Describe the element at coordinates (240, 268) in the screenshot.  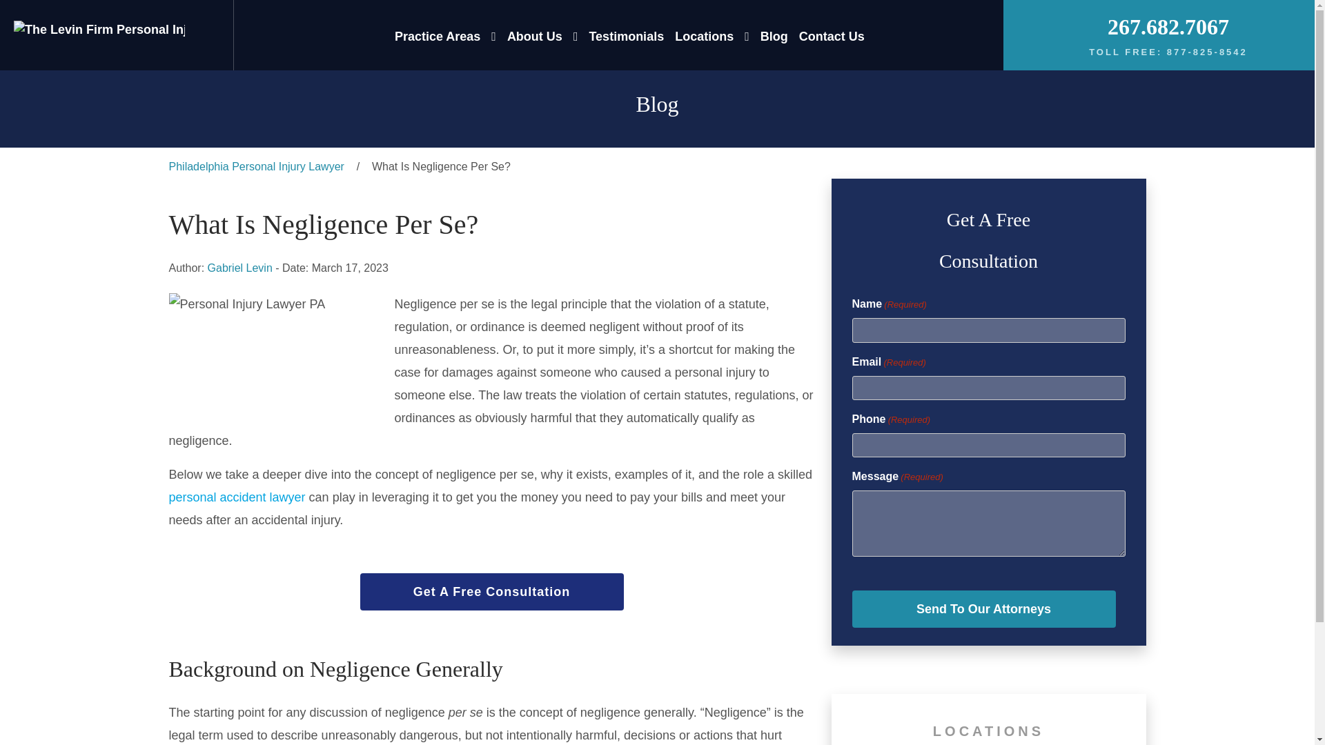
I see `Gabriel Levin` at that location.